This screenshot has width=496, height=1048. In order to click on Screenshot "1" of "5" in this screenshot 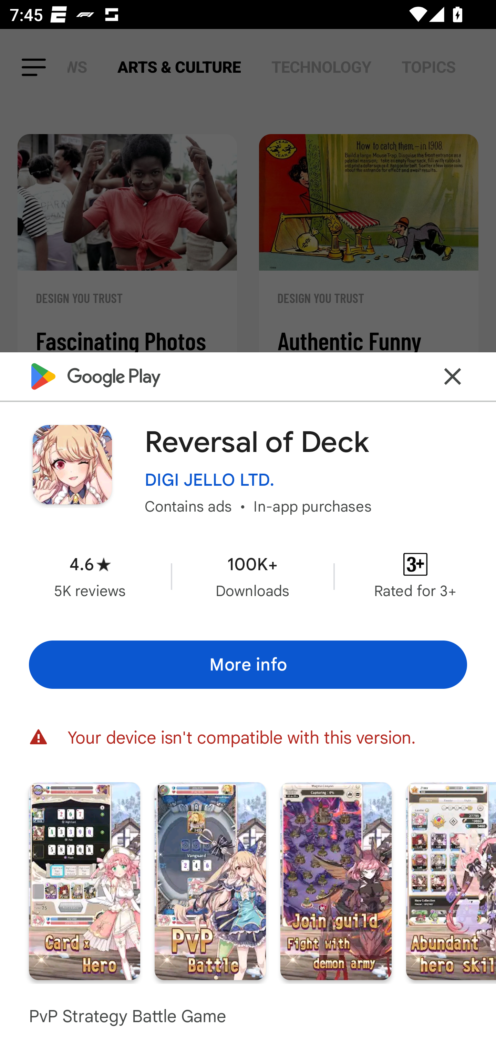, I will do `click(84, 880)`.